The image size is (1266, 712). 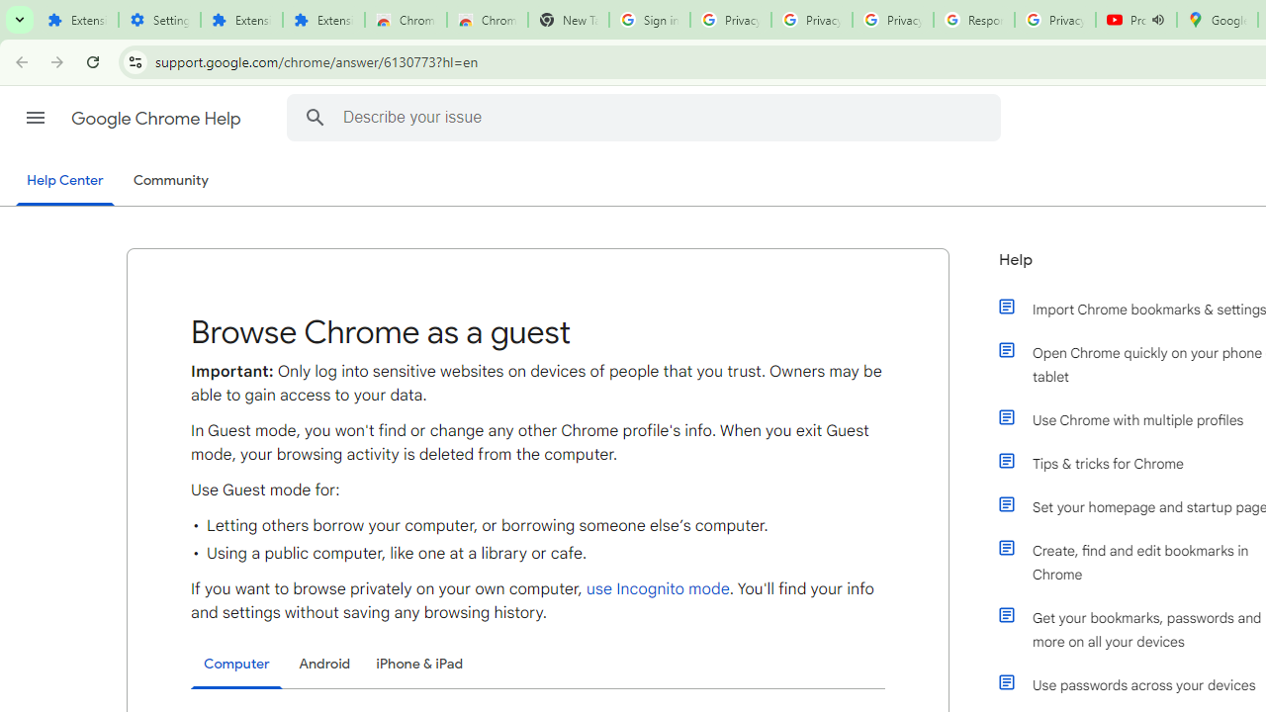 What do you see at coordinates (158, 119) in the screenshot?
I see `Google Chrome Help` at bounding box center [158, 119].